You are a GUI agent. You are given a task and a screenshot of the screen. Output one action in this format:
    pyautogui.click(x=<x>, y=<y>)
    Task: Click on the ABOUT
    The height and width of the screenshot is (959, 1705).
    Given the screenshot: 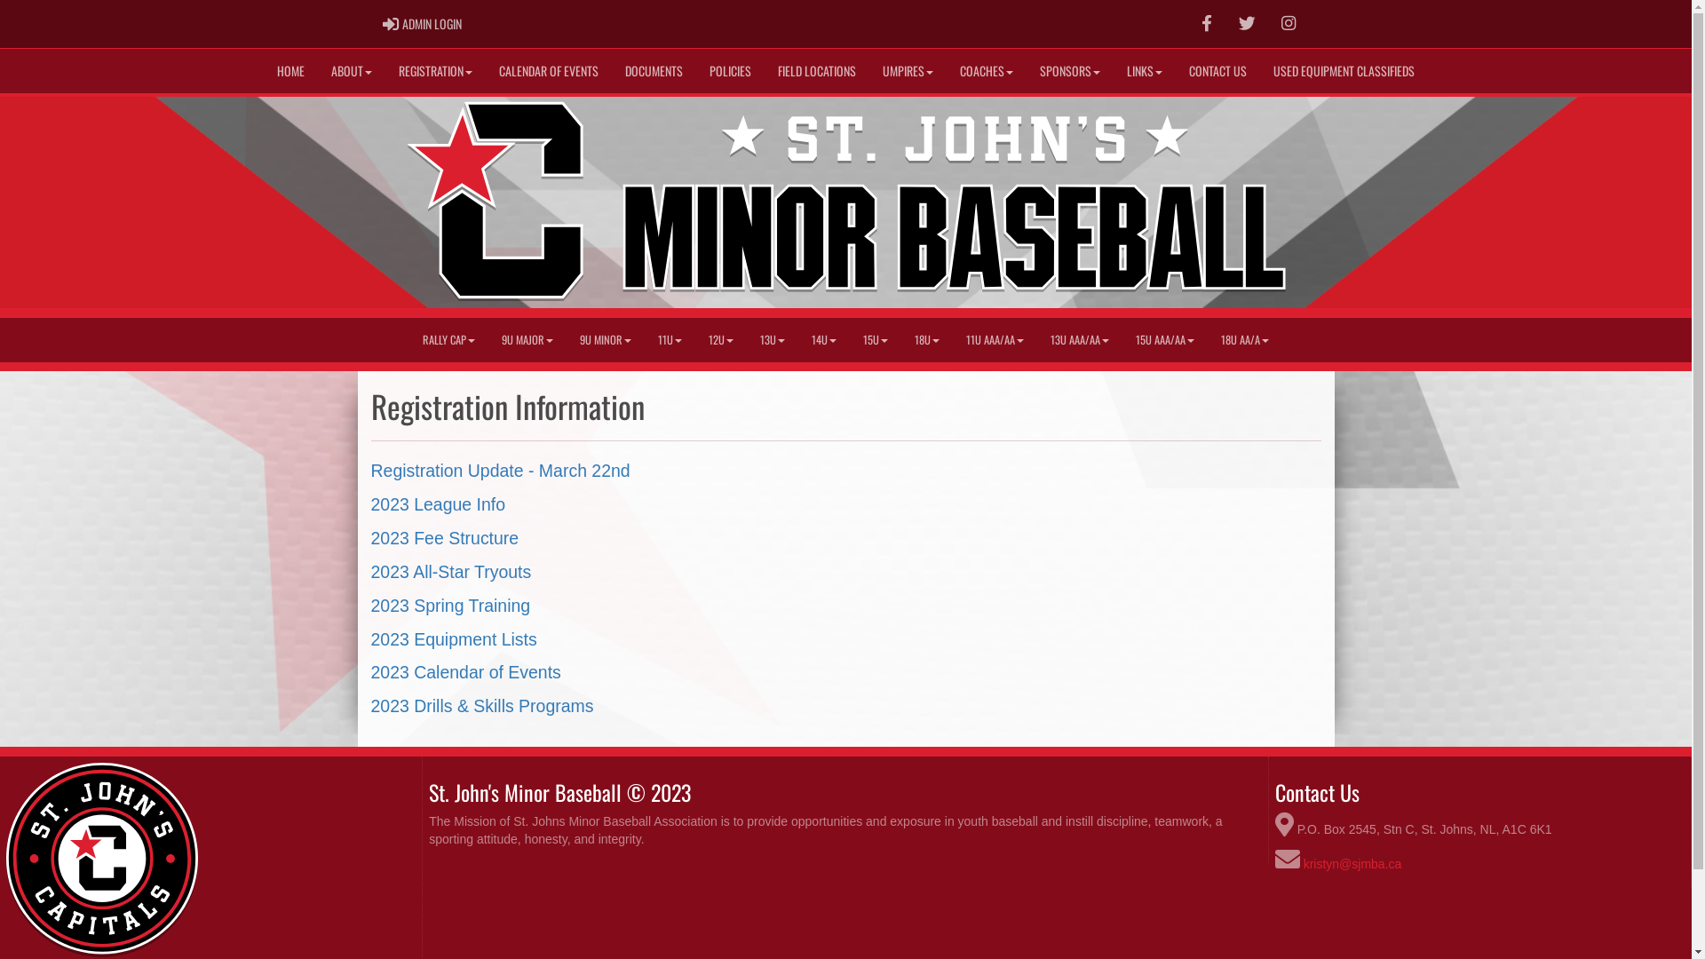 What is the action you would take?
    pyautogui.click(x=352, y=71)
    